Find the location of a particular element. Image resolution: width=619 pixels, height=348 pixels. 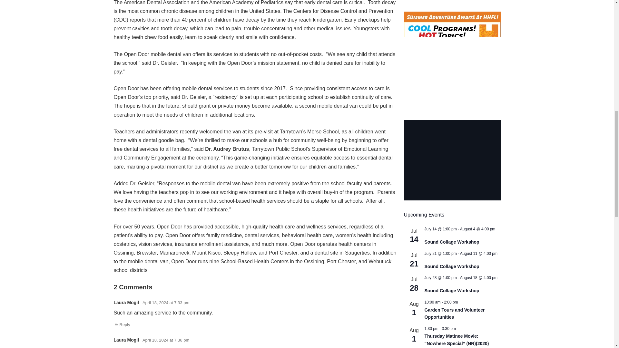

Garden Tours and Volunteer Opportunities is located at coordinates (454, 314).